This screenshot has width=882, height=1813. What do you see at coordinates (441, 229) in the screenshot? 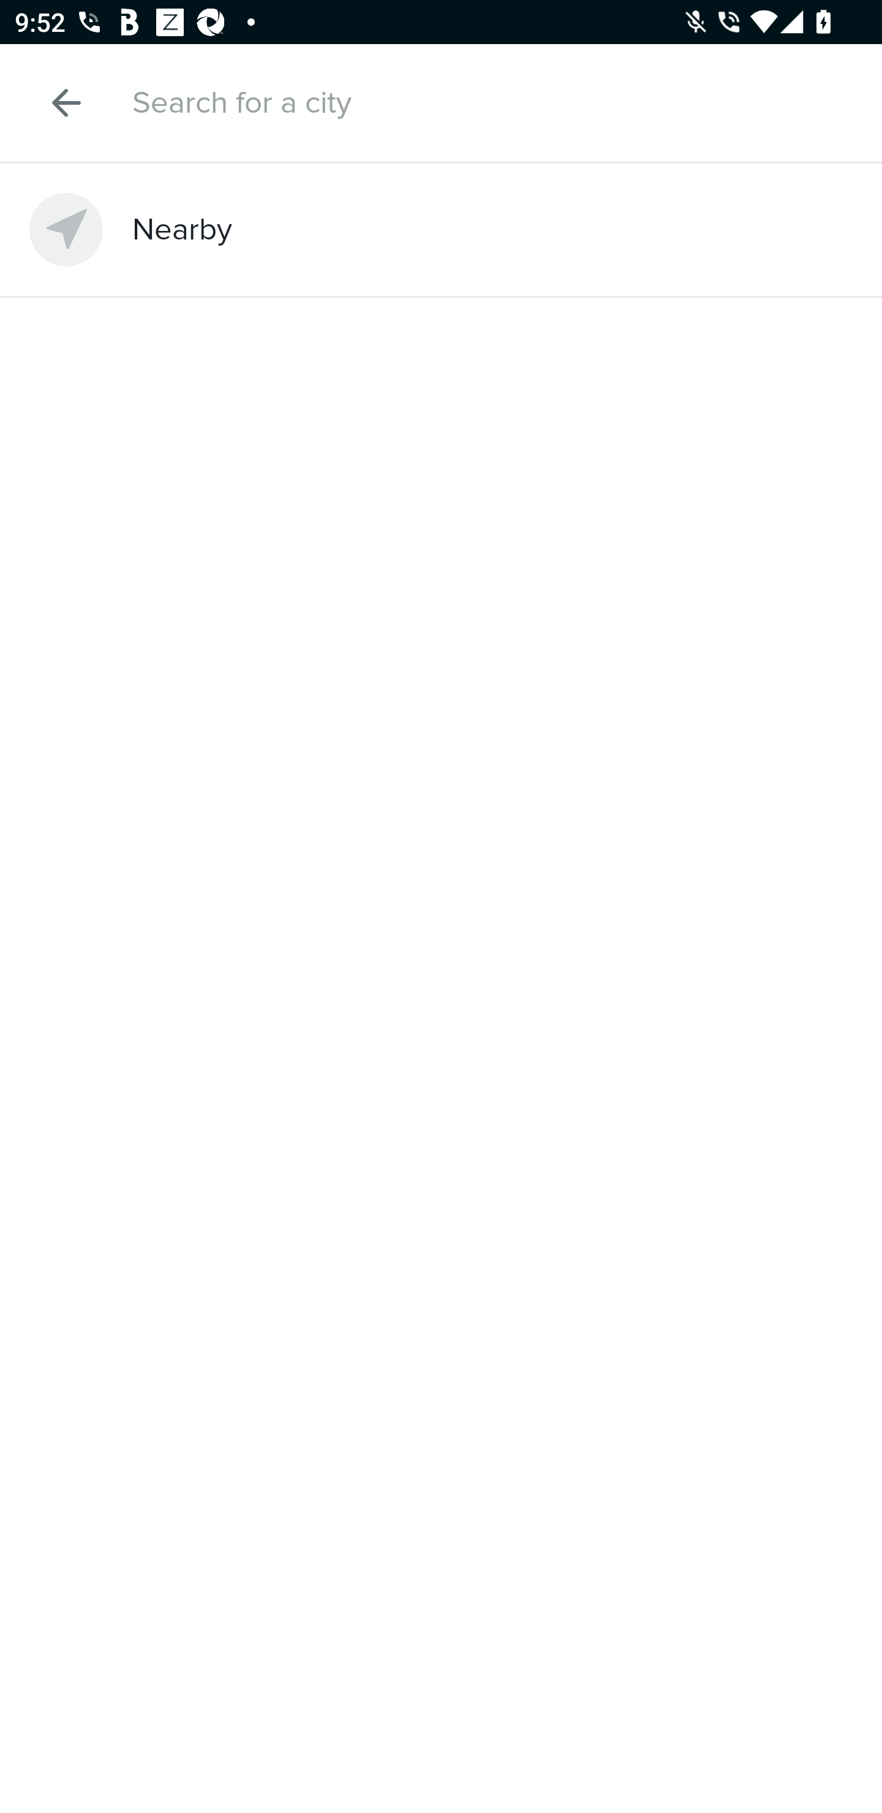
I see `Nearby` at bounding box center [441, 229].